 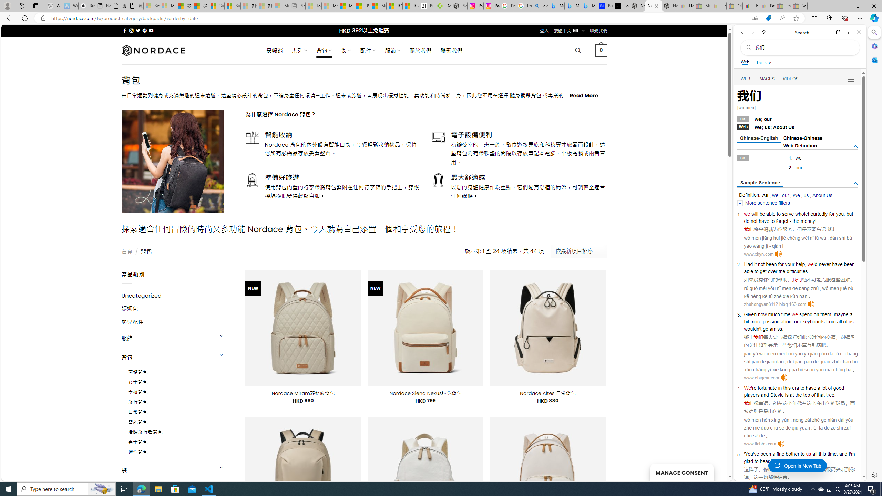 What do you see at coordinates (798, 318) in the screenshot?
I see `a bit` at bounding box center [798, 318].